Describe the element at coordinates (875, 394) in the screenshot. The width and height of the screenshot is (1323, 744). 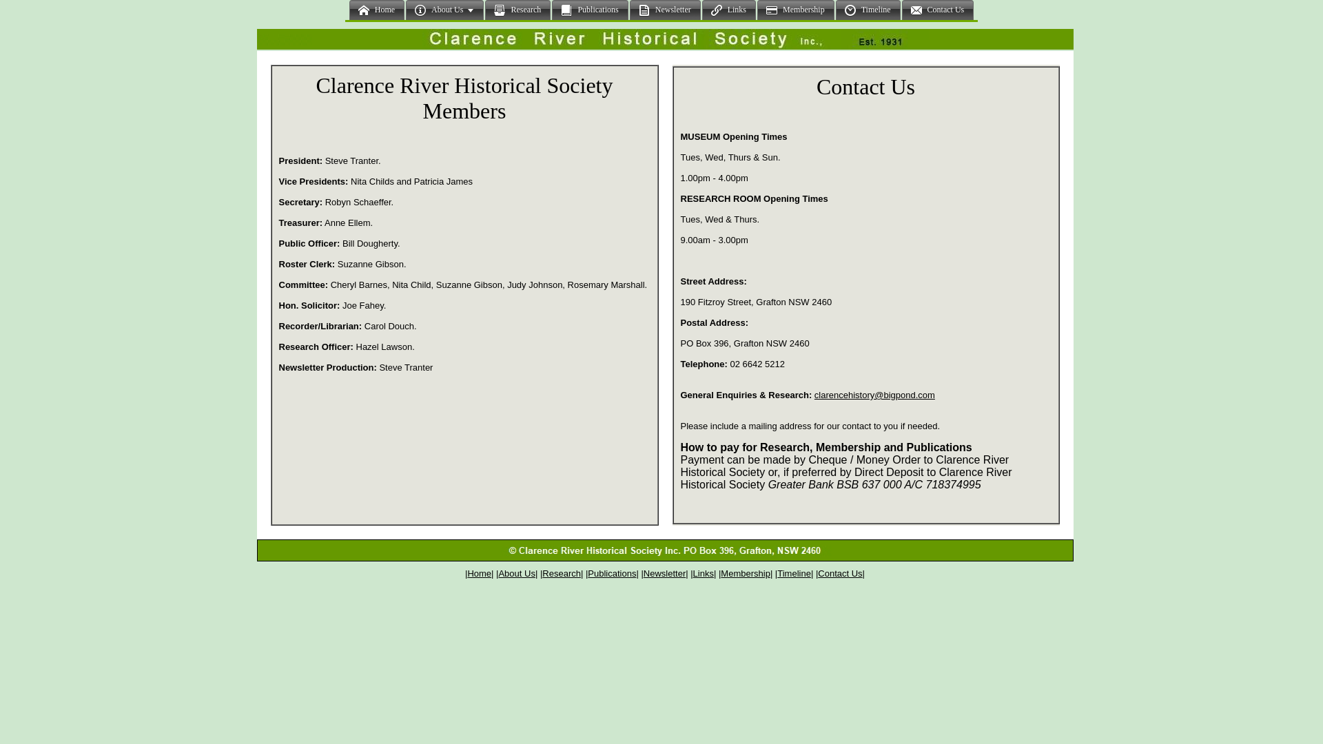
I see `clarencehistory@bigpond.com` at that location.